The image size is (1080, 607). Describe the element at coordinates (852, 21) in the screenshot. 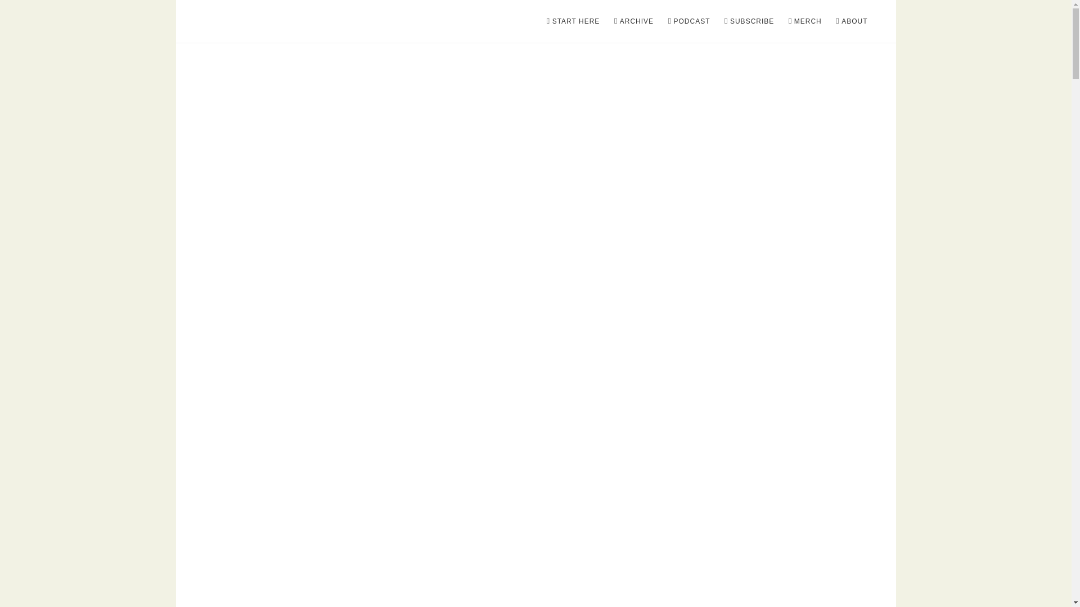

I see `Find out about Larry Maguire and how to work with him` at that location.